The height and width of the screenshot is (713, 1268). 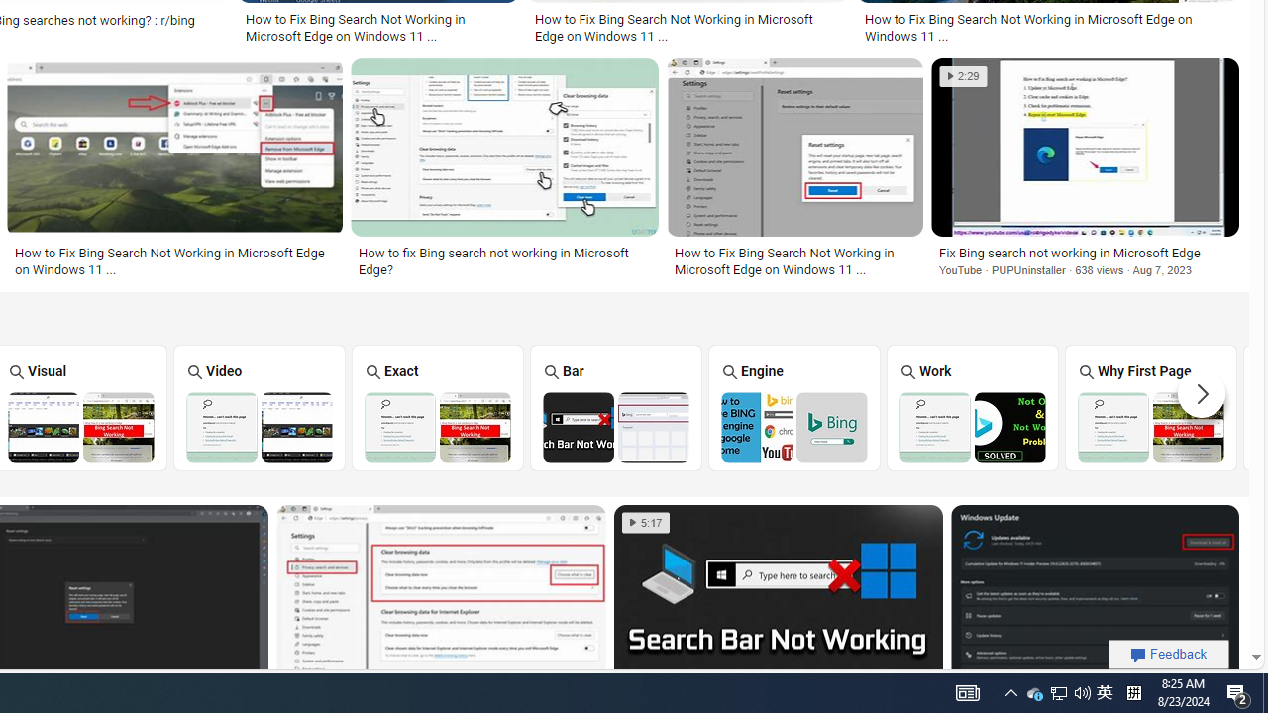 What do you see at coordinates (509, 171) in the screenshot?
I see `How to fix Bing search not working in Microsoft Edge?Save` at bounding box center [509, 171].